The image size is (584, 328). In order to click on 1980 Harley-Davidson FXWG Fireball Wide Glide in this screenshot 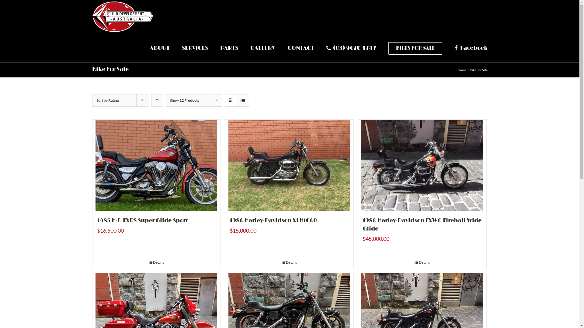, I will do `click(422, 225)`.